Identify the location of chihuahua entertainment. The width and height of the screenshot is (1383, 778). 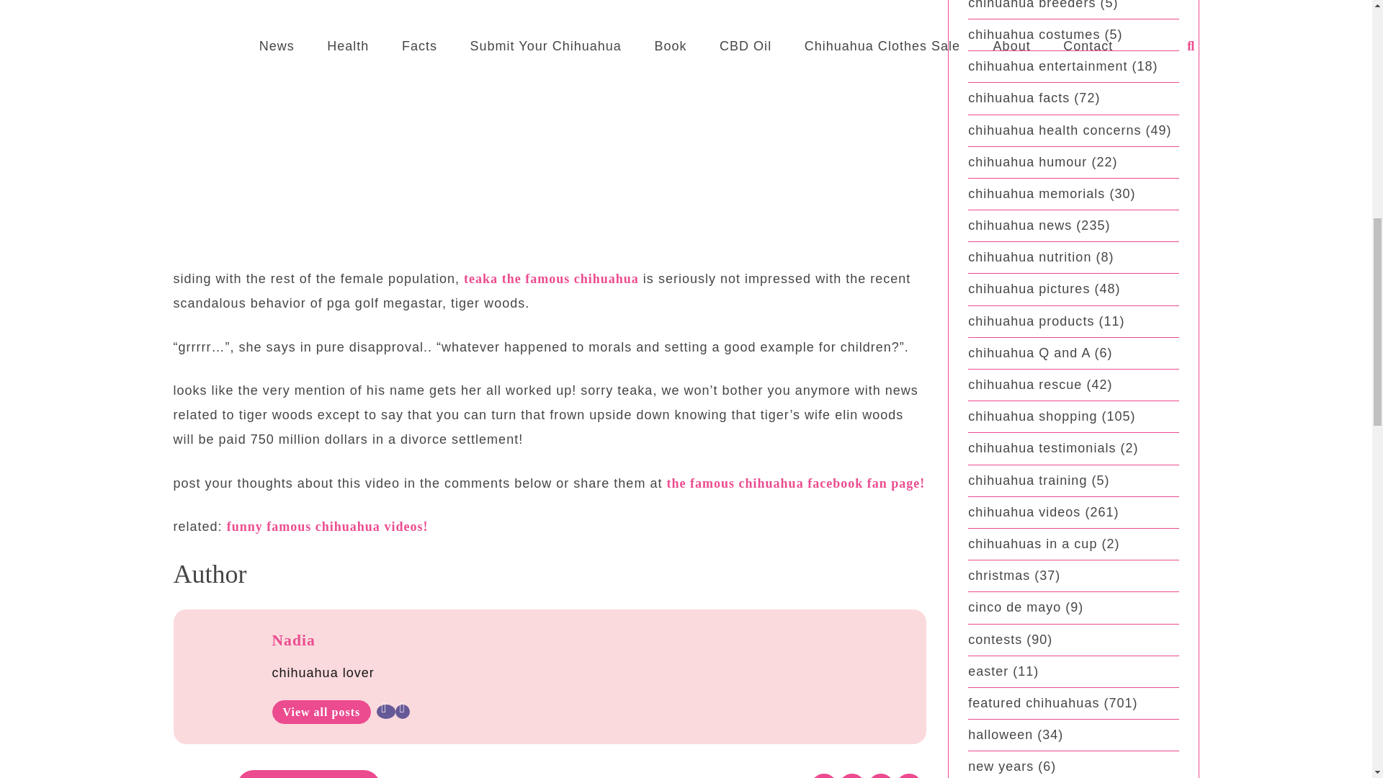
(1047, 66).